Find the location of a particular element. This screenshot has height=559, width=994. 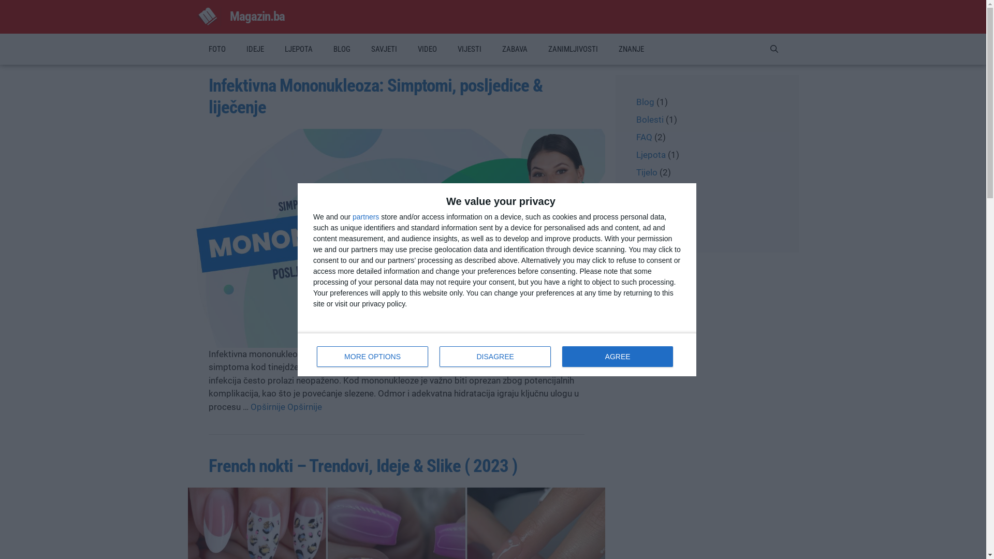

SAVJETI is located at coordinates (384, 49).